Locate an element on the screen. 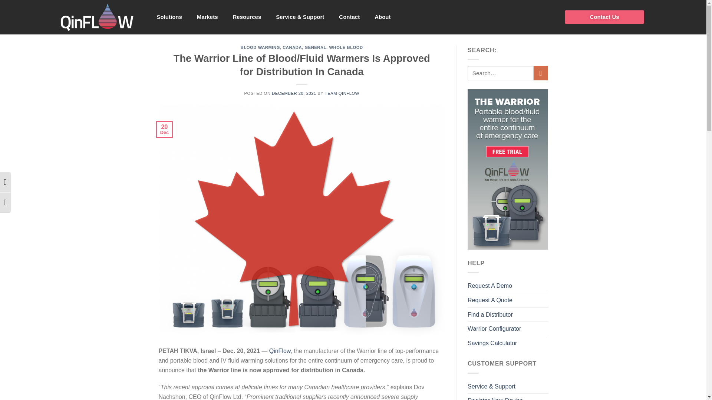 The height and width of the screenshot is (400, 712). Resources is located at coordinates (247, 17).